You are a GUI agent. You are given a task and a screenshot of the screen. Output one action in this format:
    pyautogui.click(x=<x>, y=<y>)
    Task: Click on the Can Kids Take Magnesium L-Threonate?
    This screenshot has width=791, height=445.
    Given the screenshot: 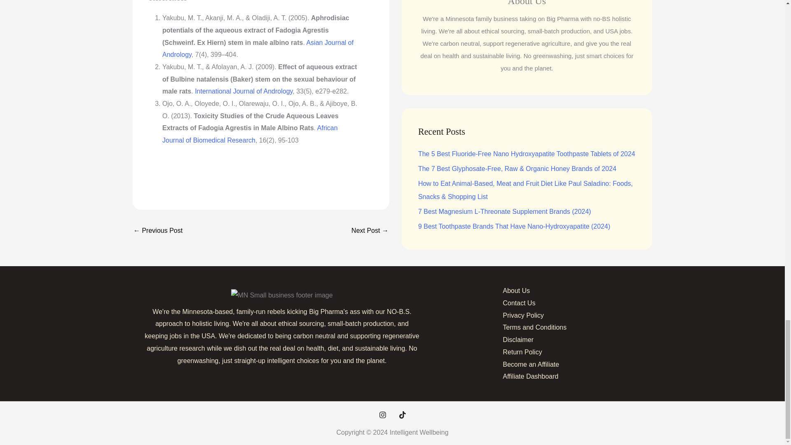 What is the action you would take?
    pyautogui.click(x=158, y=231)
    